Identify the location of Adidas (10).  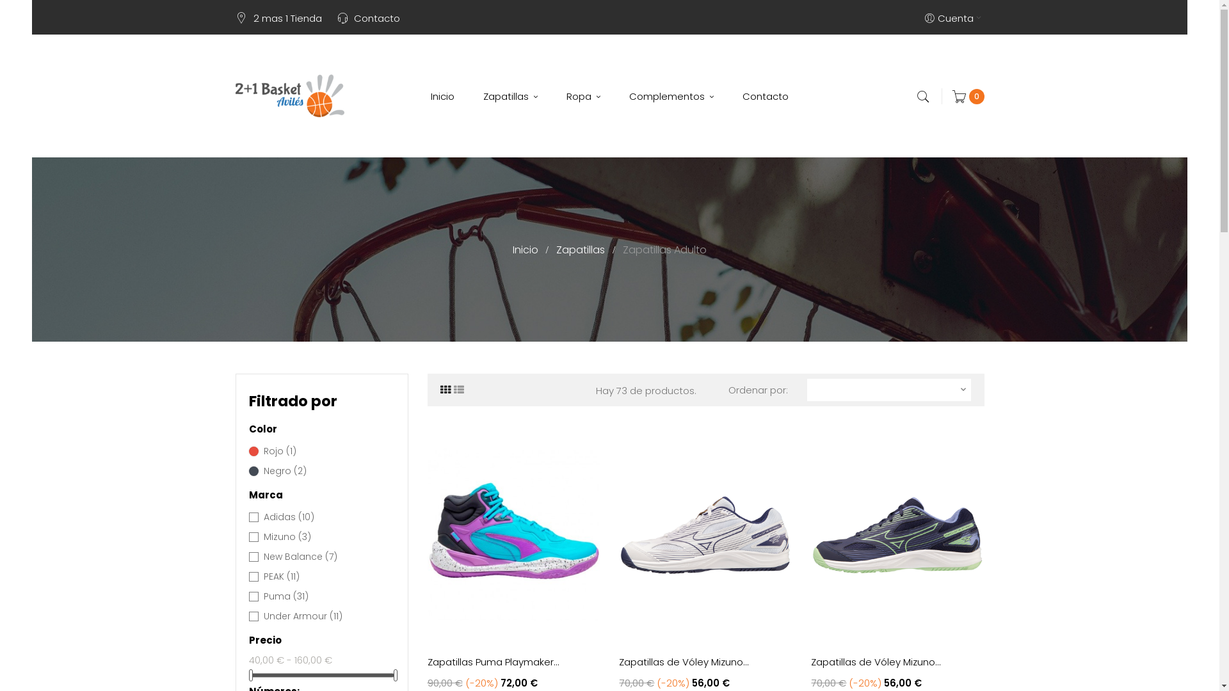
(327, 517).